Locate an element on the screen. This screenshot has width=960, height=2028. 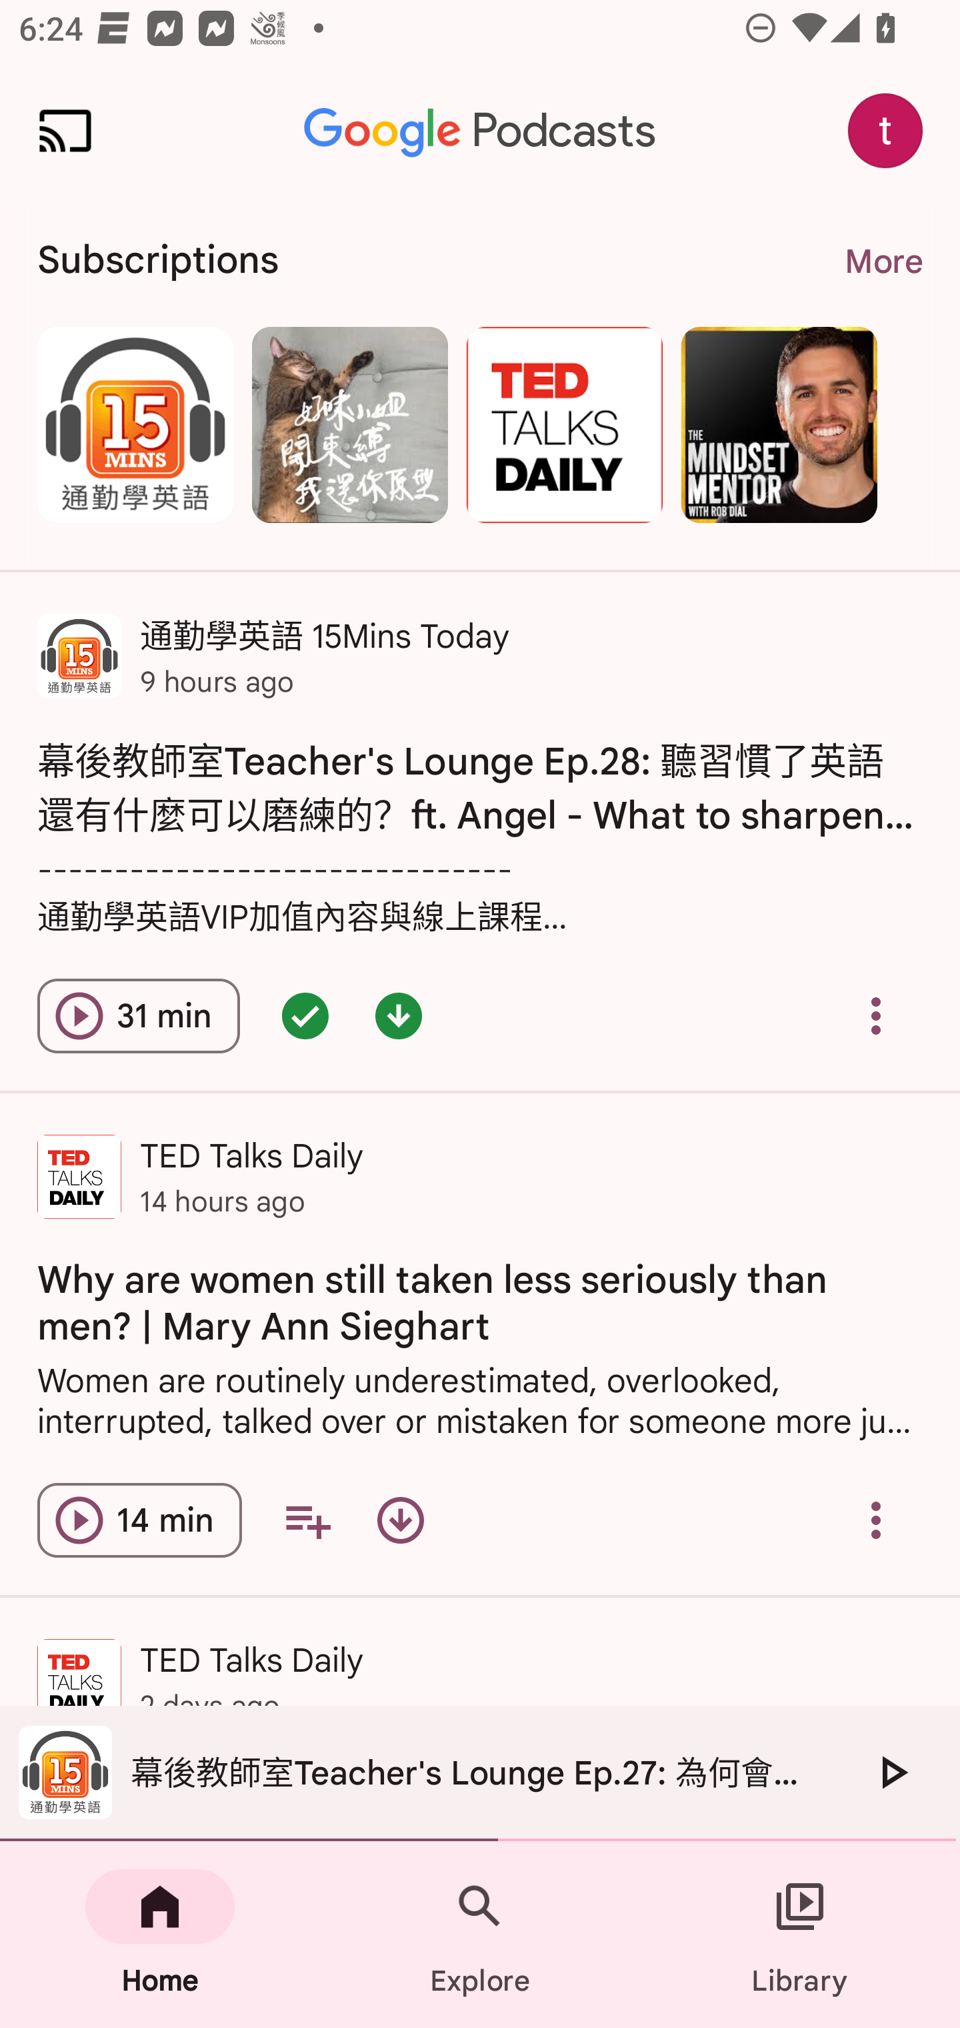
Episode queued - double tap for options is located at coordinates (305, 1015).